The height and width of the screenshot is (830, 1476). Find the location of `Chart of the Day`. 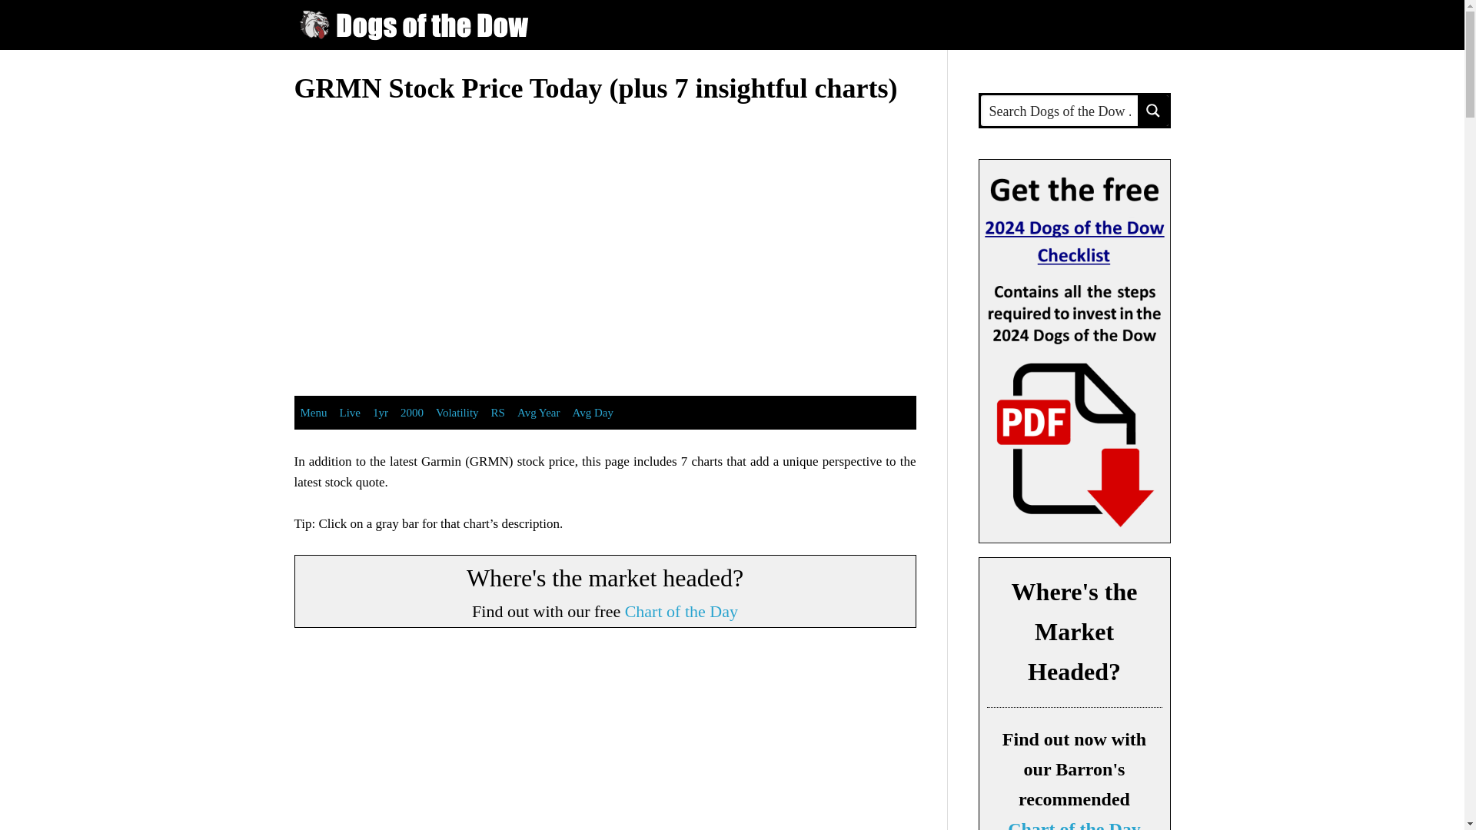

Chart of the Day is located at coordinates (681, 610).